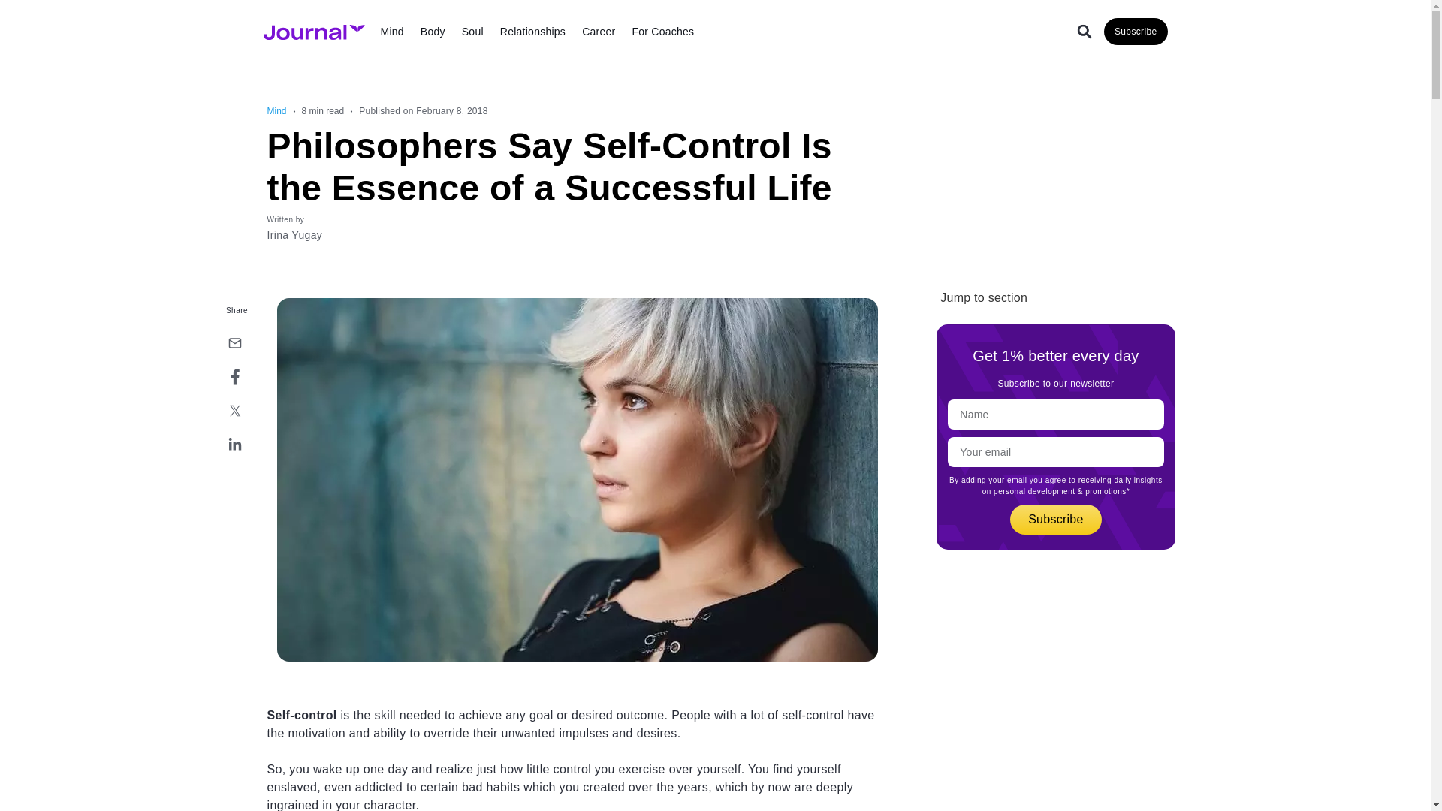 This screenshot has width=1442, height=811. Describe the element at coordinates (598, 32) in the screenshot. I see `Career` at that location.